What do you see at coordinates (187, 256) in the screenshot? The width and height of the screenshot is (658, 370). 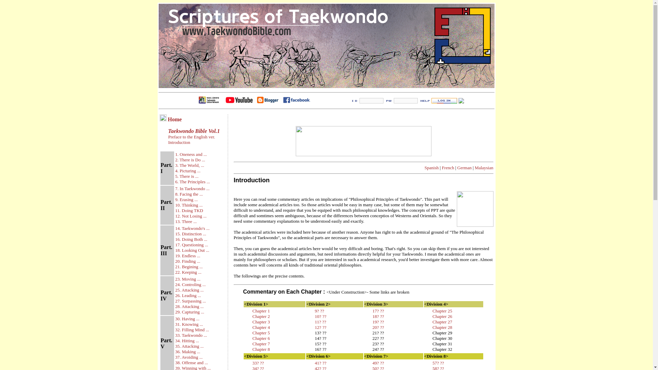 I see `19. Endless ...` at bounding box center [187, 256].